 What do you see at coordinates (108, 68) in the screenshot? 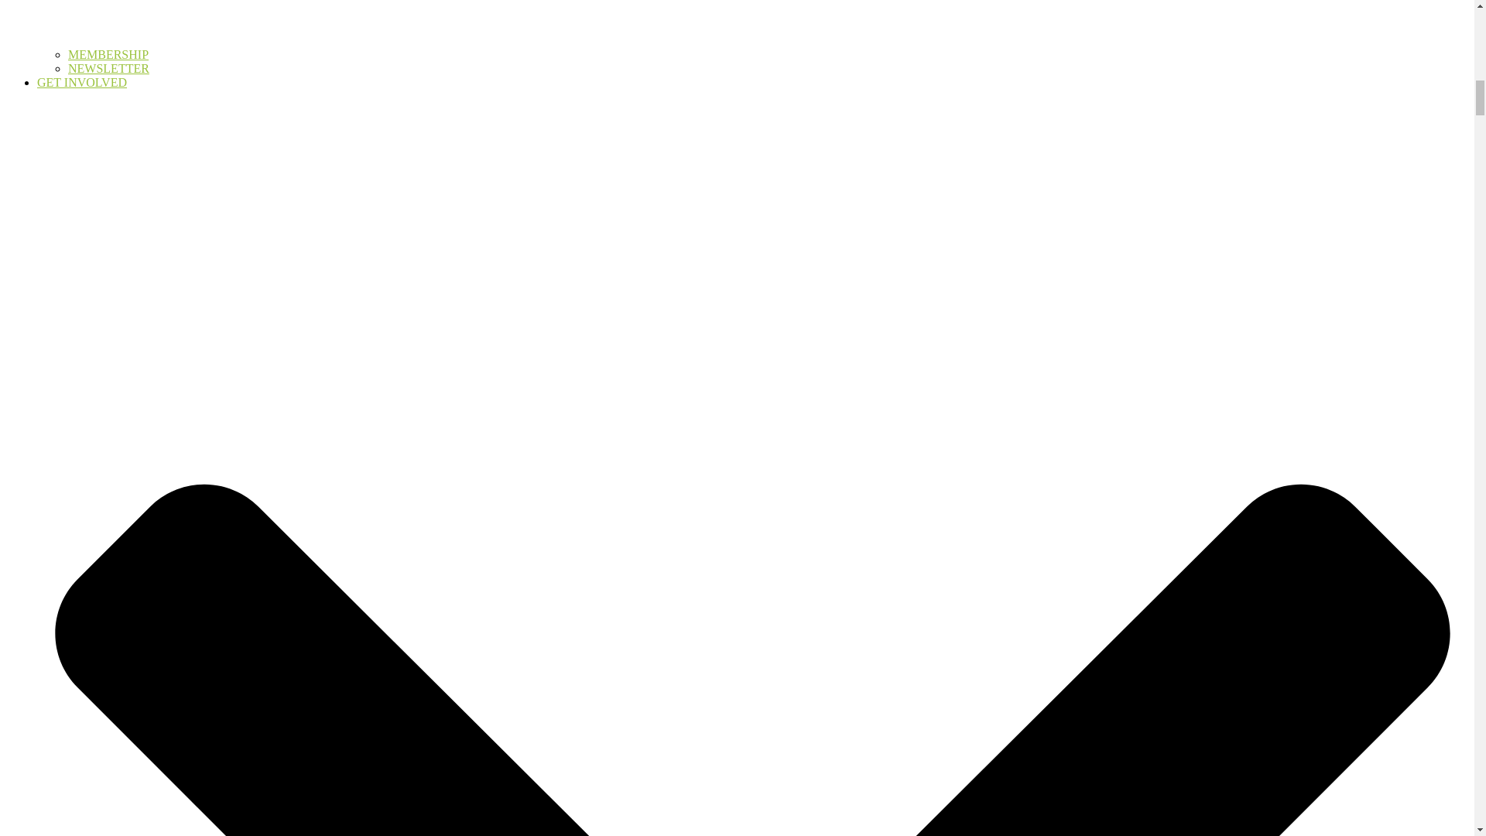
I see `NEWSLETTER` at bounding box center [108, 68].